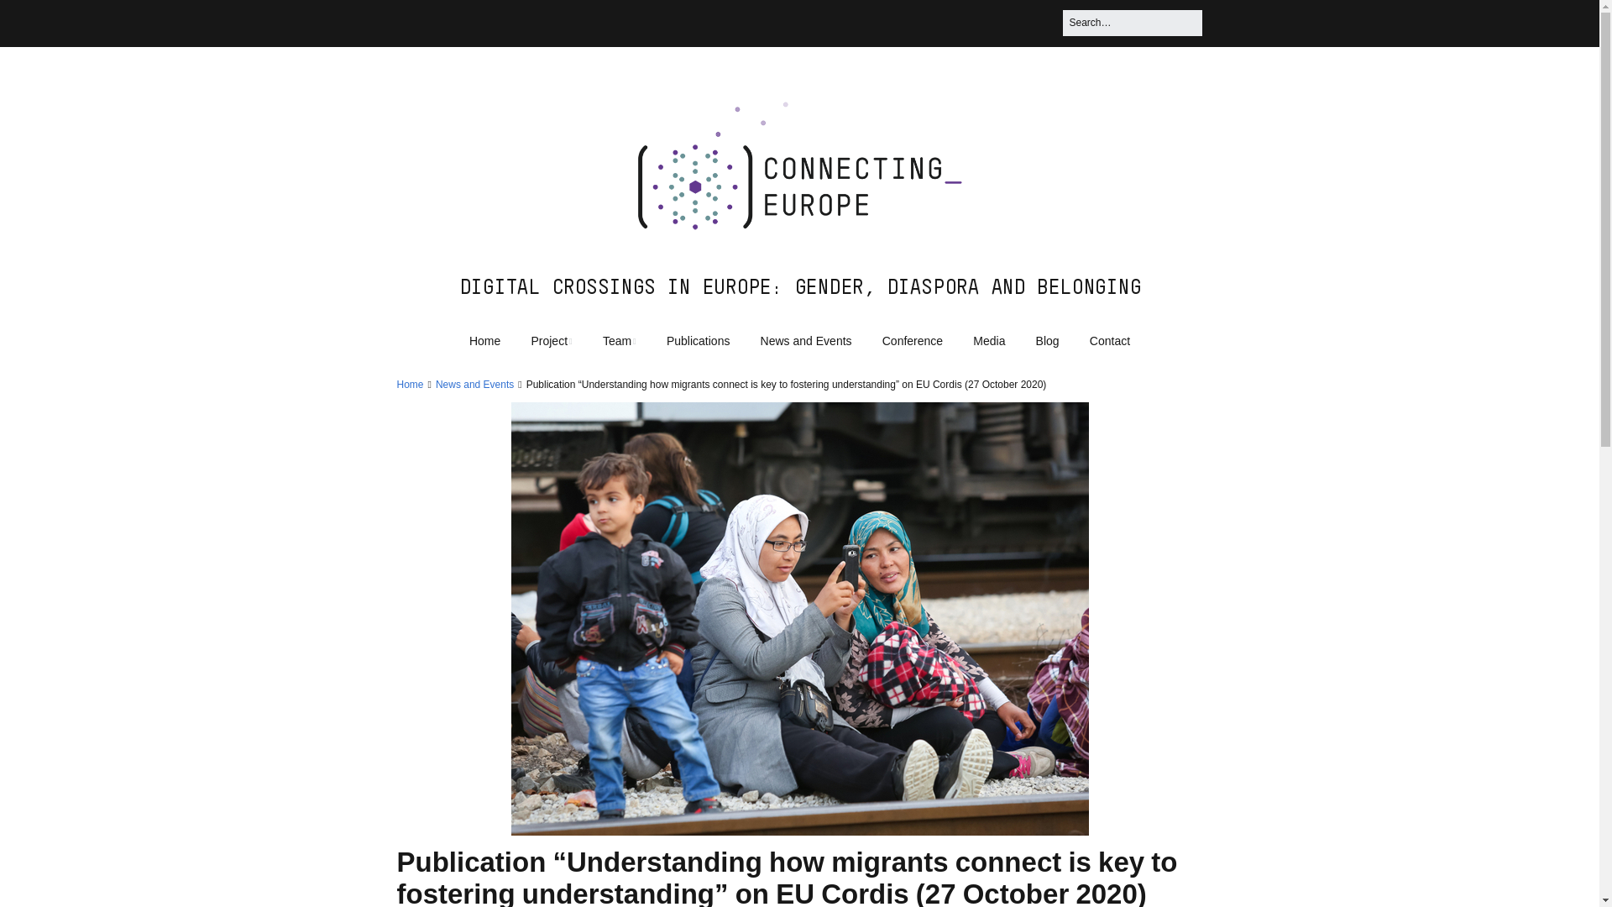  Describe the element at coordinates (485, 341) in the screenshot. I see `Home` at that location.